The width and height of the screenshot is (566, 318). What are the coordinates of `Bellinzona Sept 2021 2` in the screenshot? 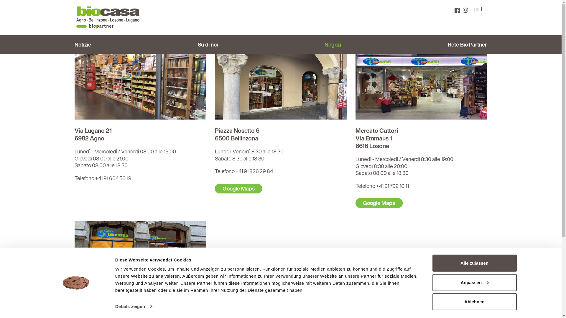 It's located at (281, 90).